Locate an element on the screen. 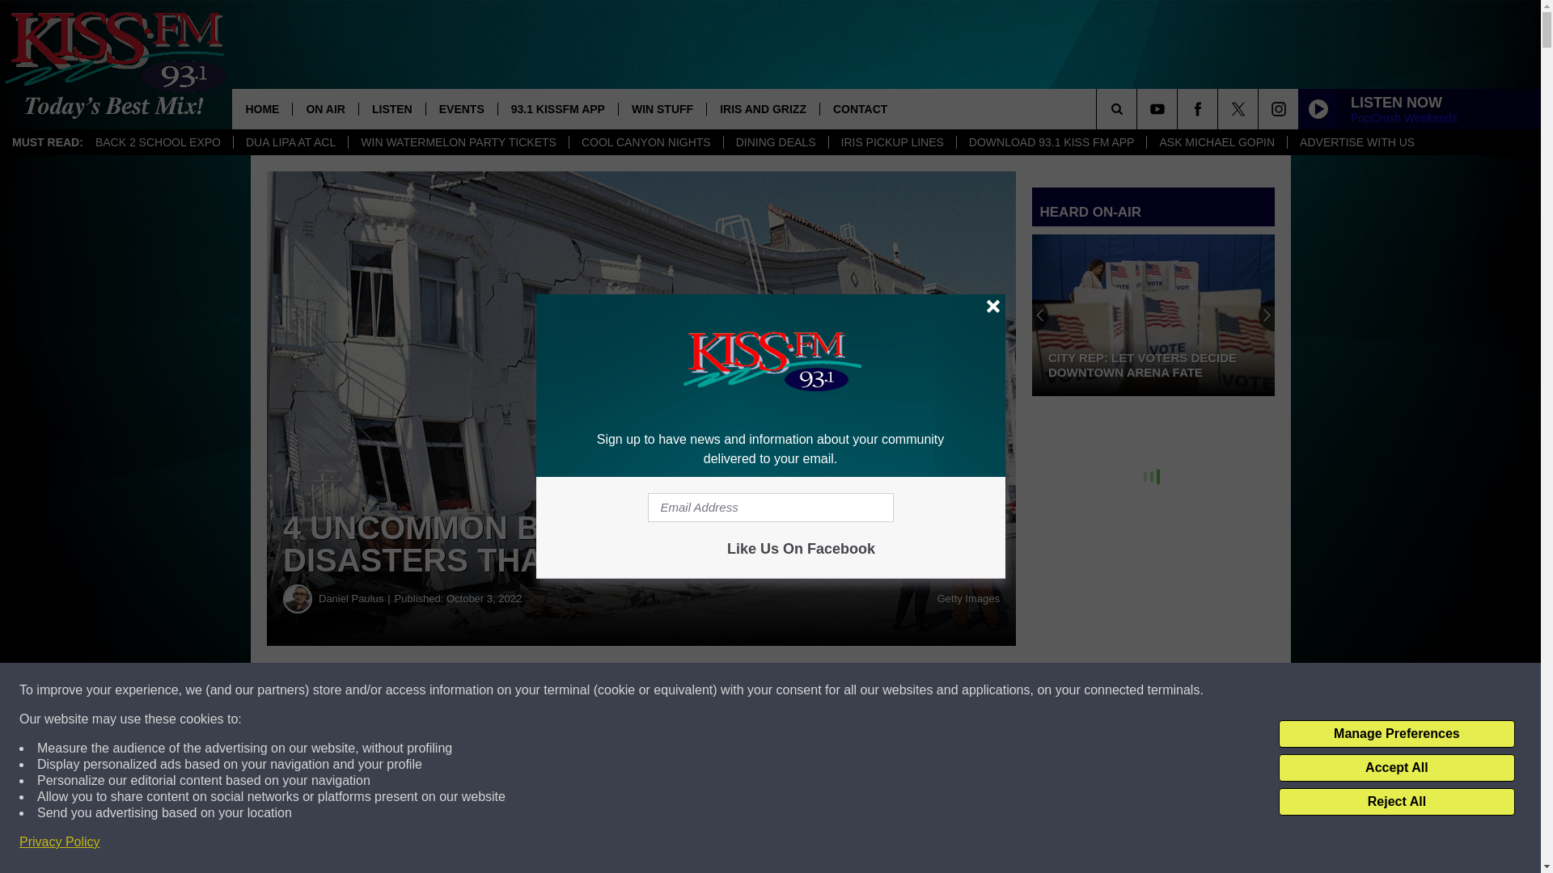  HOME is located at coordinates (261, 108).